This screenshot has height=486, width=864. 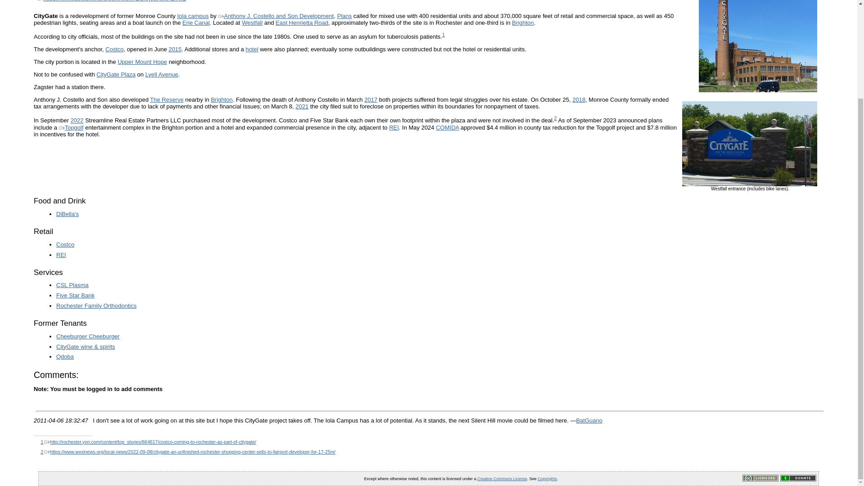 What do you see at coordinates (579, 99) in the screenshot?
I see `2018` at bounding box center [579, 99].